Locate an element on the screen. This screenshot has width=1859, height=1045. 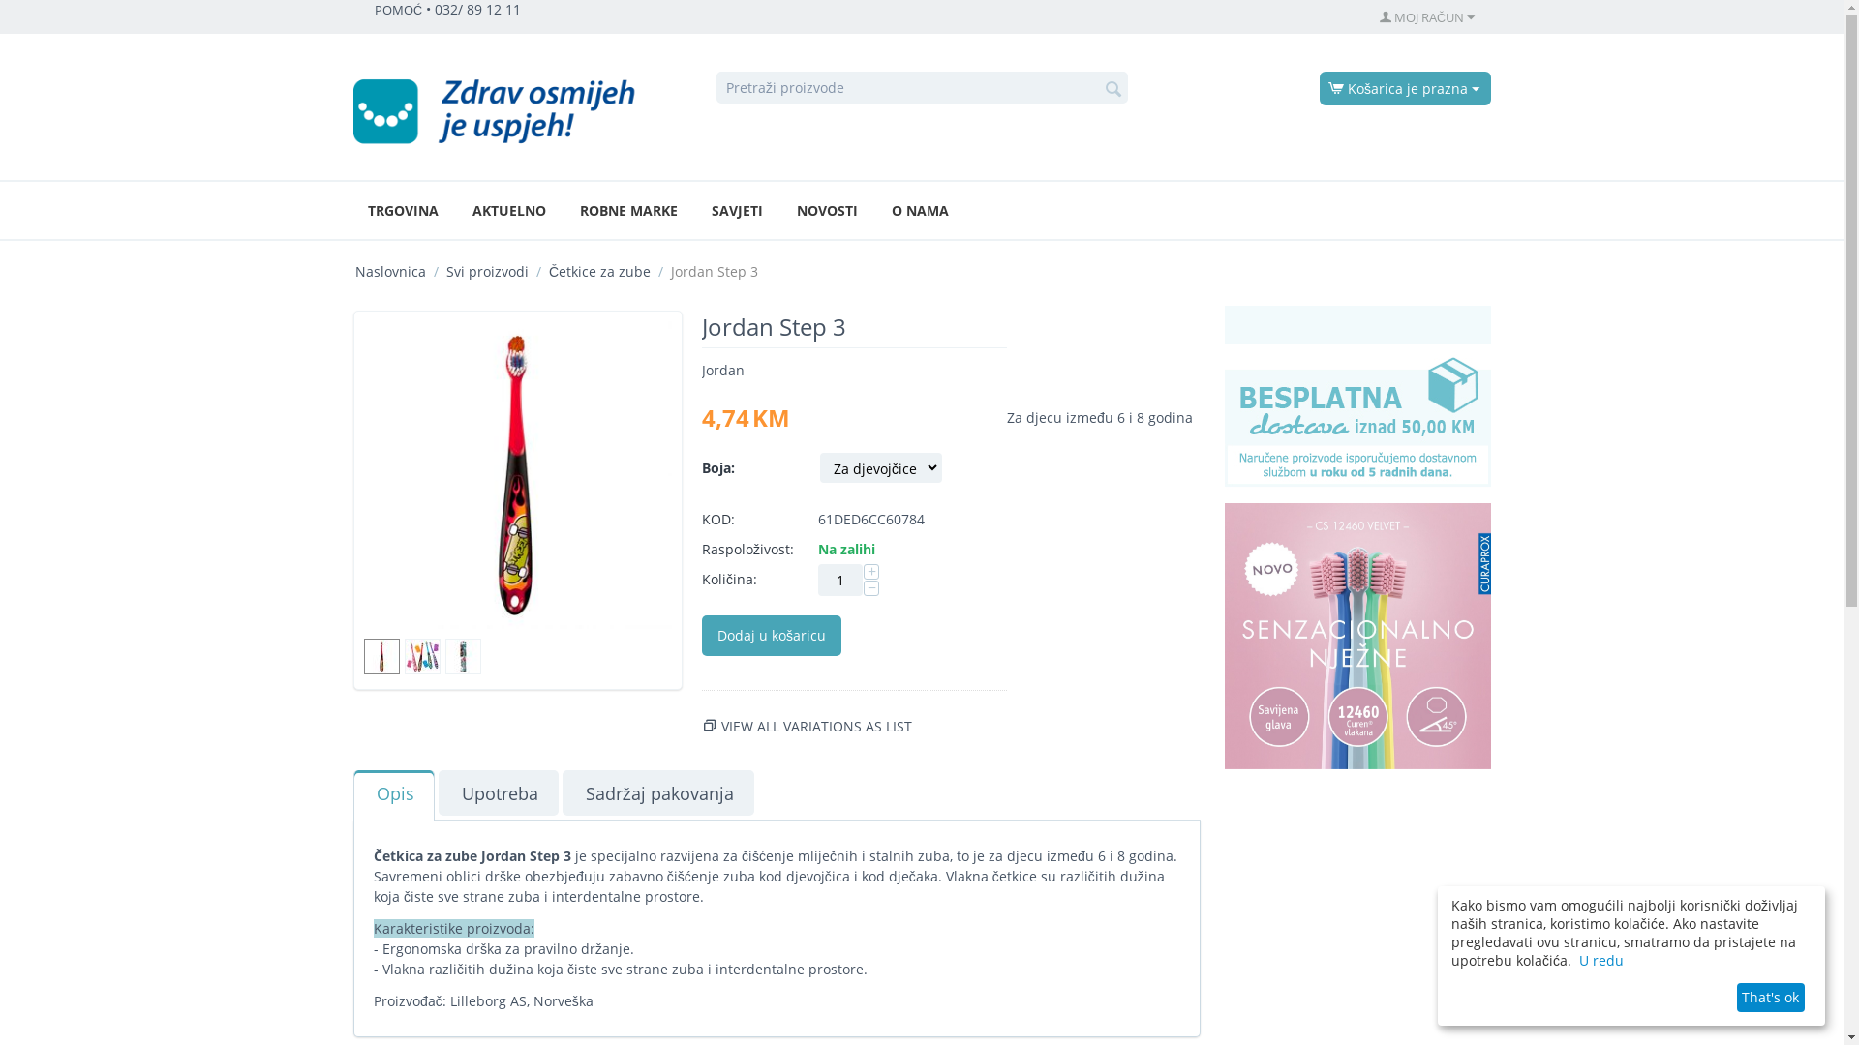
That's ok is located at coordinates (1771, 998).